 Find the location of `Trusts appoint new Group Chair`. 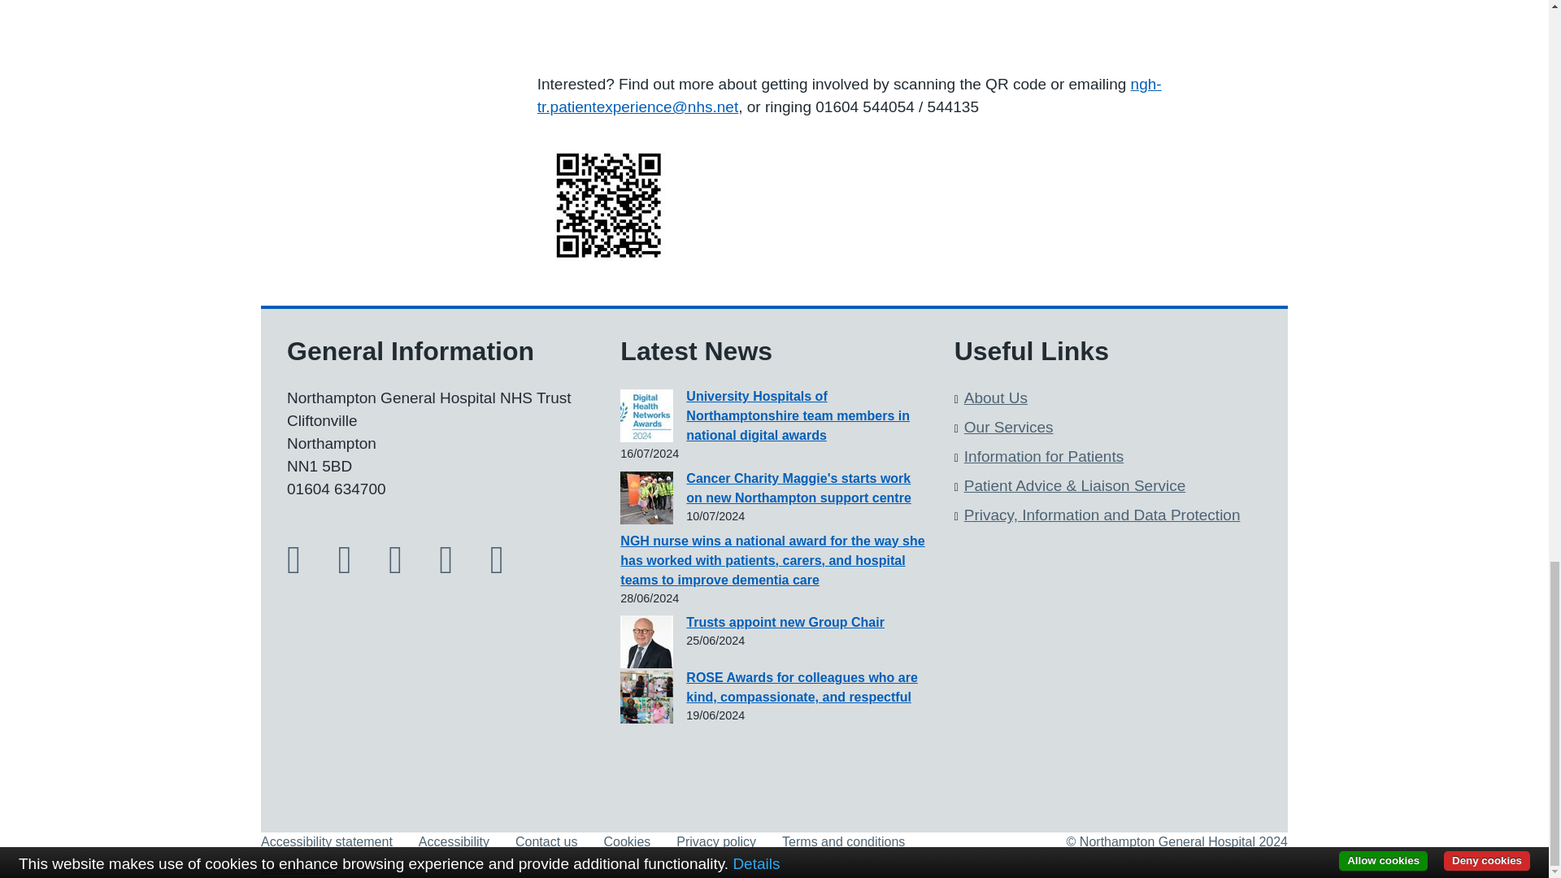

Trusts appoint new Group Chair is located at coordinates (785, 623).